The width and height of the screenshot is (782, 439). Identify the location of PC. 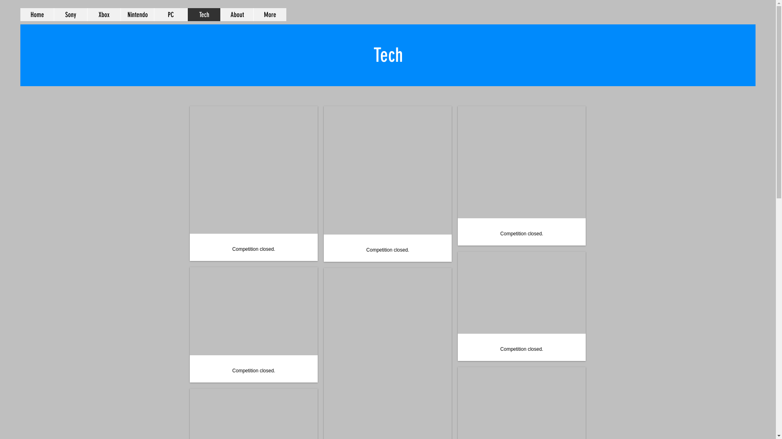
(171, 15).